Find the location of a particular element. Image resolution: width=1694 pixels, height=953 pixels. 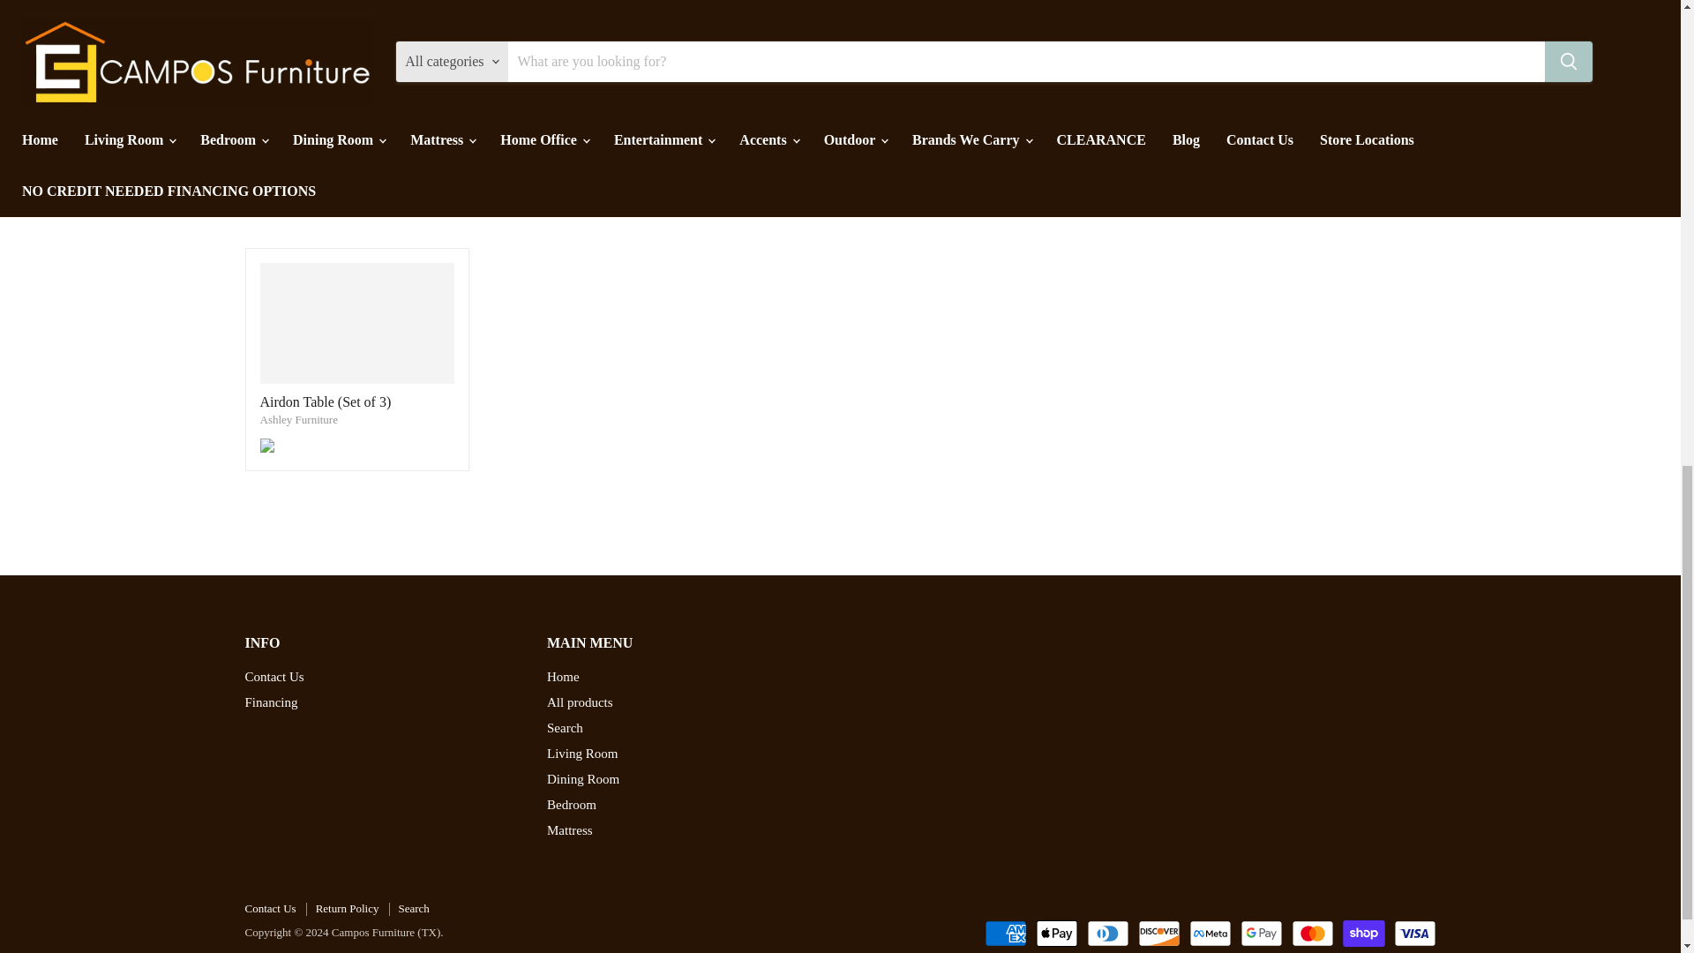

Diners Club is located at coordinates (1108, 934).